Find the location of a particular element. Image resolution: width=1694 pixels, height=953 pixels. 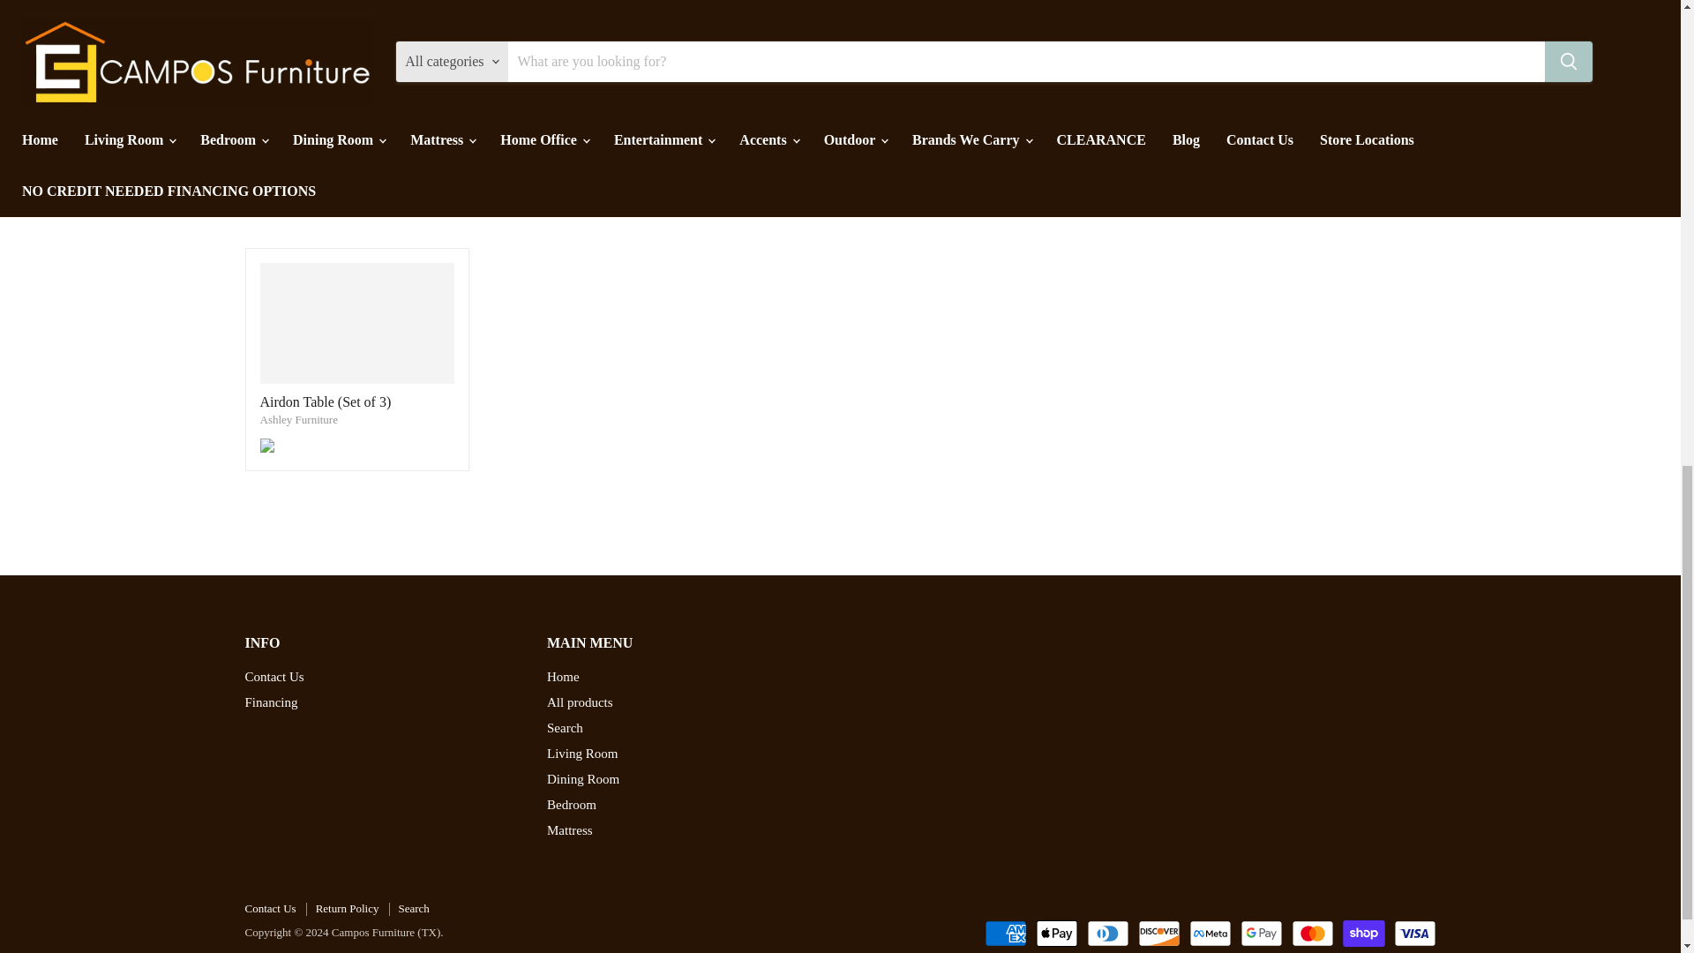

Diners Club is located at coordinates (1108, 934).